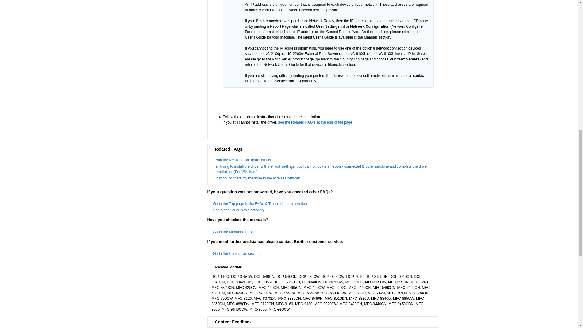 The height and width of the screenshot is (328, 583). I want to click on Go to the Manuals section, so click(234, 232).